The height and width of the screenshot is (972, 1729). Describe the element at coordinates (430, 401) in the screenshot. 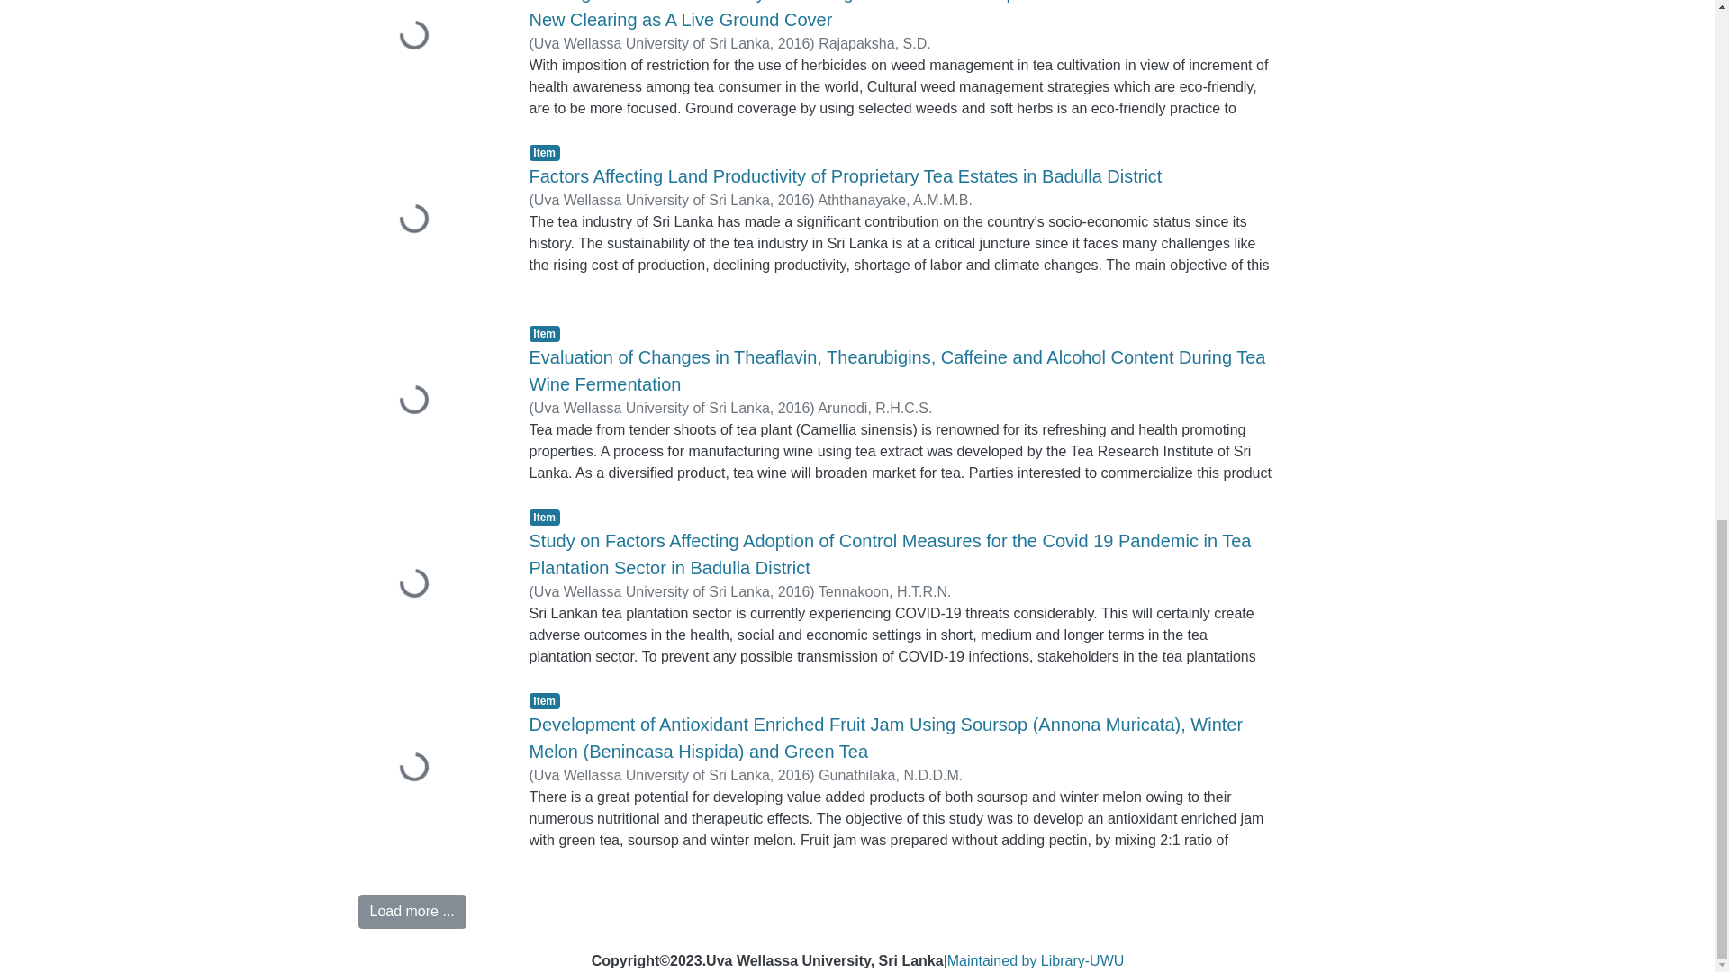

I see `Loading...` at that location.